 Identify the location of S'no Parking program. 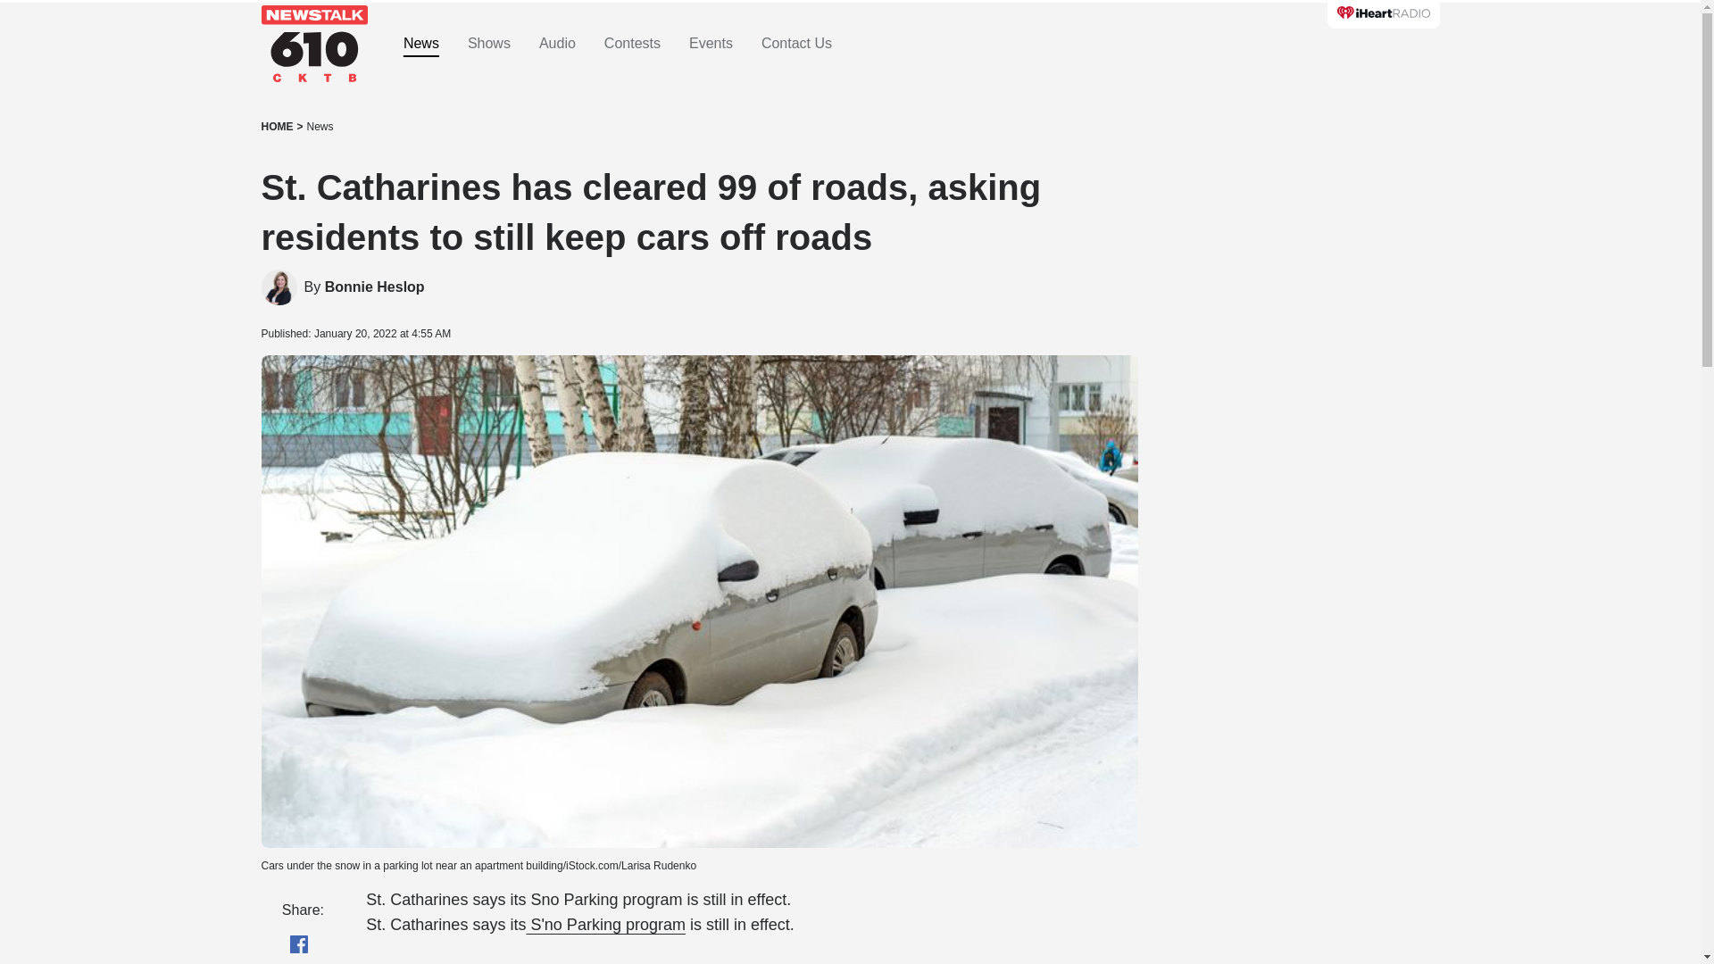
(605, 925).